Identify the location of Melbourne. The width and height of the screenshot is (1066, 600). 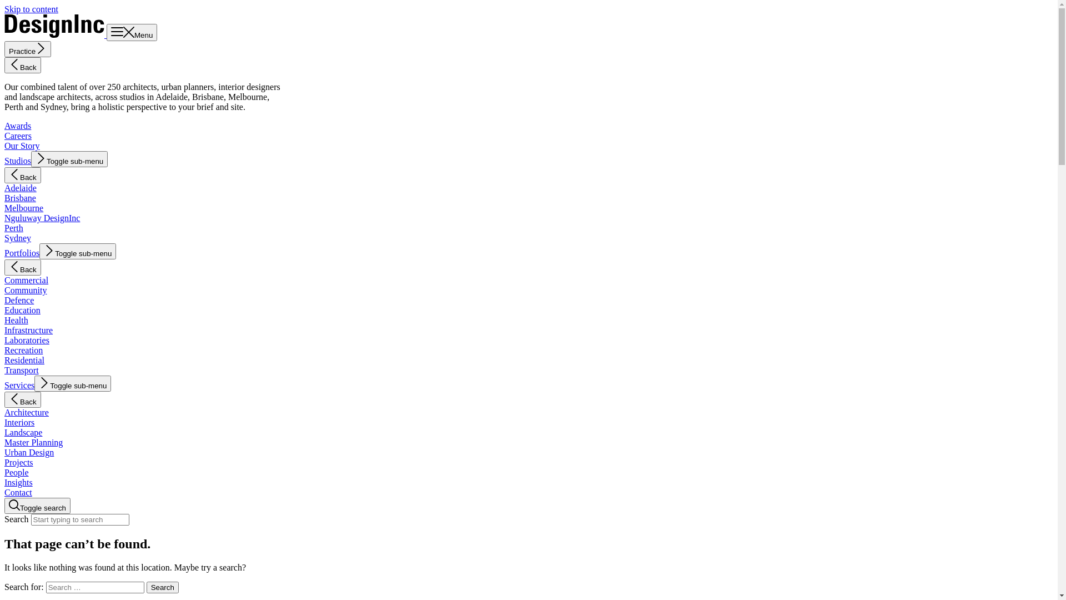
(24, 208).